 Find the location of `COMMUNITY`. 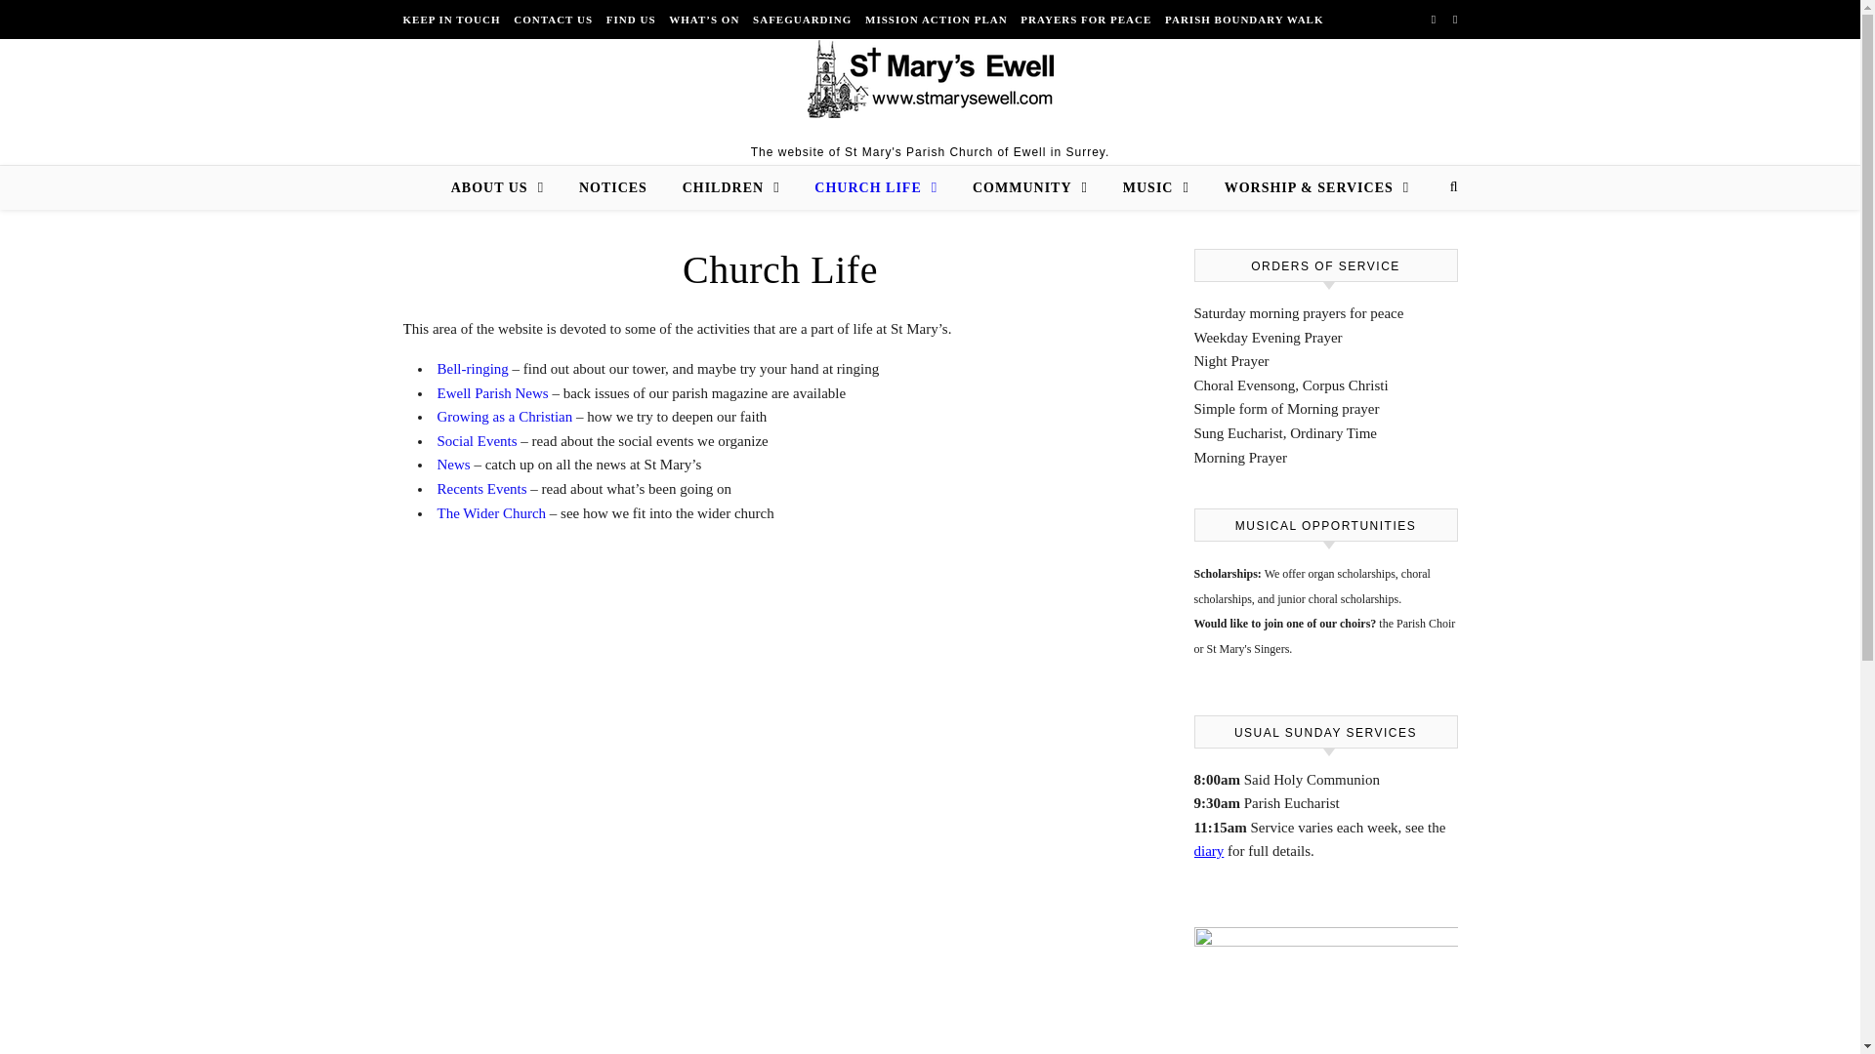

COMMUNITY is located at coordinates (1029, 187).